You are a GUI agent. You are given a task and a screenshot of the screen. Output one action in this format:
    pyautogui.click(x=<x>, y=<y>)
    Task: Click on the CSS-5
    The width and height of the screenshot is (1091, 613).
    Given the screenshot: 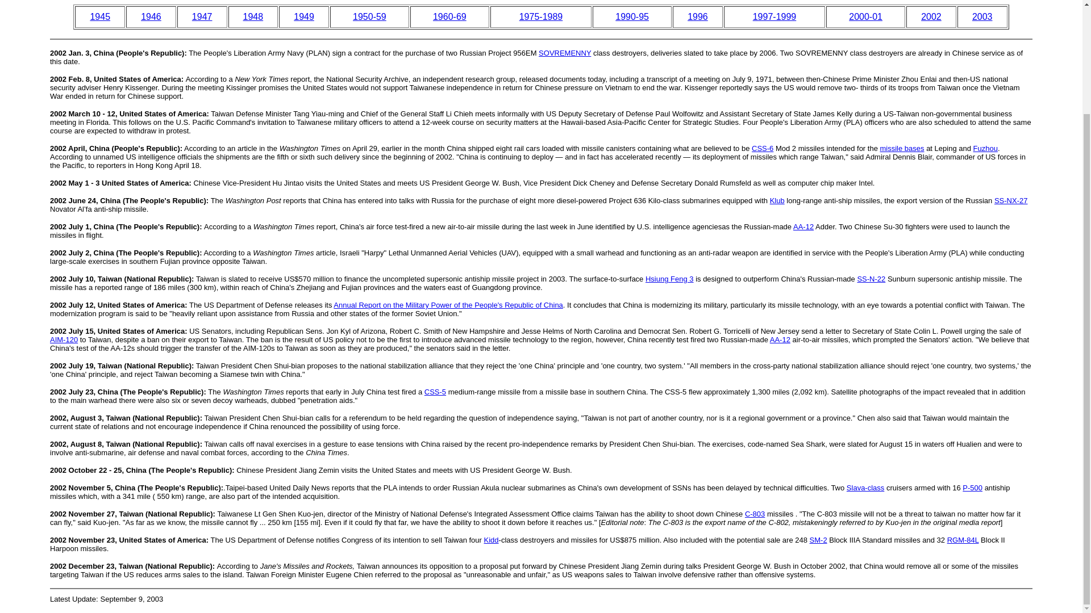 What is the action you would take?
    pyautogui.click(x=435, y=392)
    